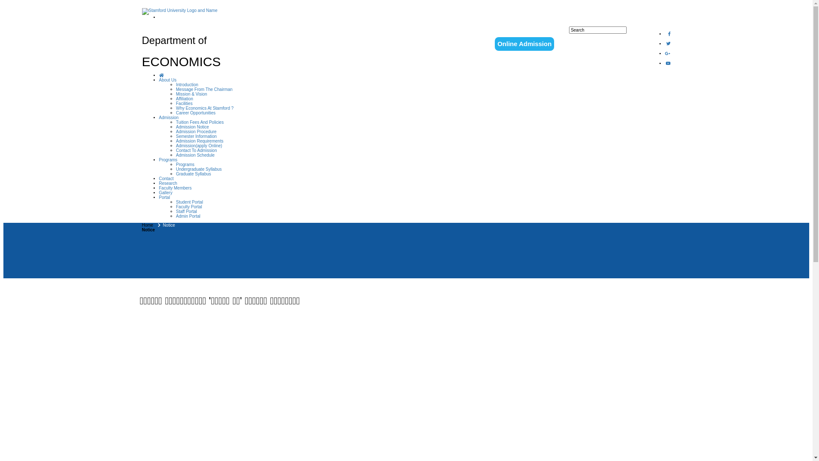 Image resolution: width=819 pixels, height=461 pixels. Describe the element at coordinates (192, 127) in the screenshot. I see `Admission Notice` at that location.